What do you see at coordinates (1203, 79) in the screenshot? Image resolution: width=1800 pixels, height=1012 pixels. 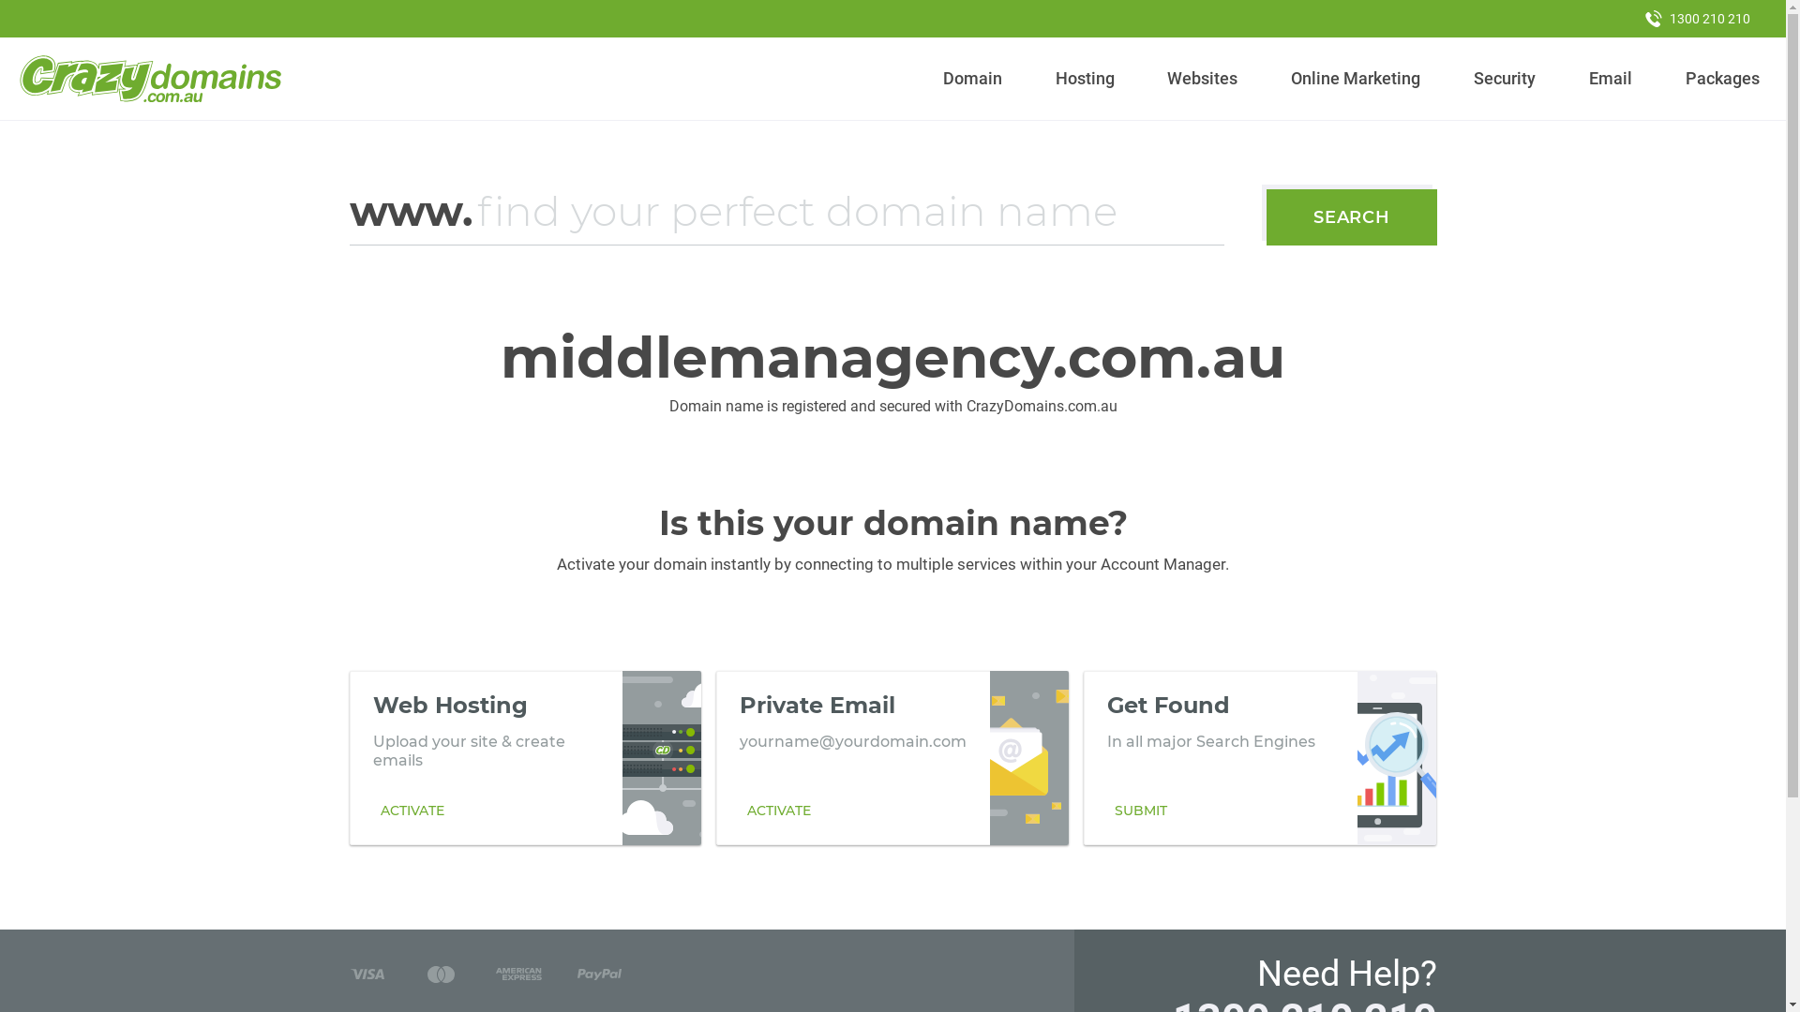 I see `Websites` at bounding box center [1203, 79].